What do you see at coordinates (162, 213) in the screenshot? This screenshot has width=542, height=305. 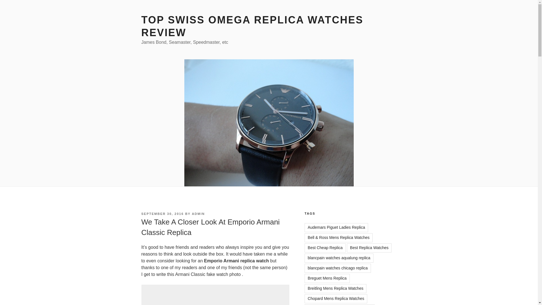 I see `SEPTEMBER 30, 2016` at bounding box center [162, 213].